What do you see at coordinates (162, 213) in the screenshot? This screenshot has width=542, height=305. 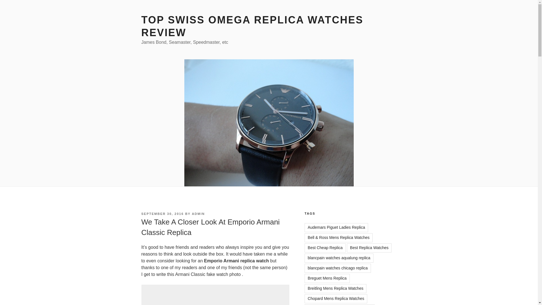 I see `SEPTEMBER 30, 2016` at bounding box center [162, 213].